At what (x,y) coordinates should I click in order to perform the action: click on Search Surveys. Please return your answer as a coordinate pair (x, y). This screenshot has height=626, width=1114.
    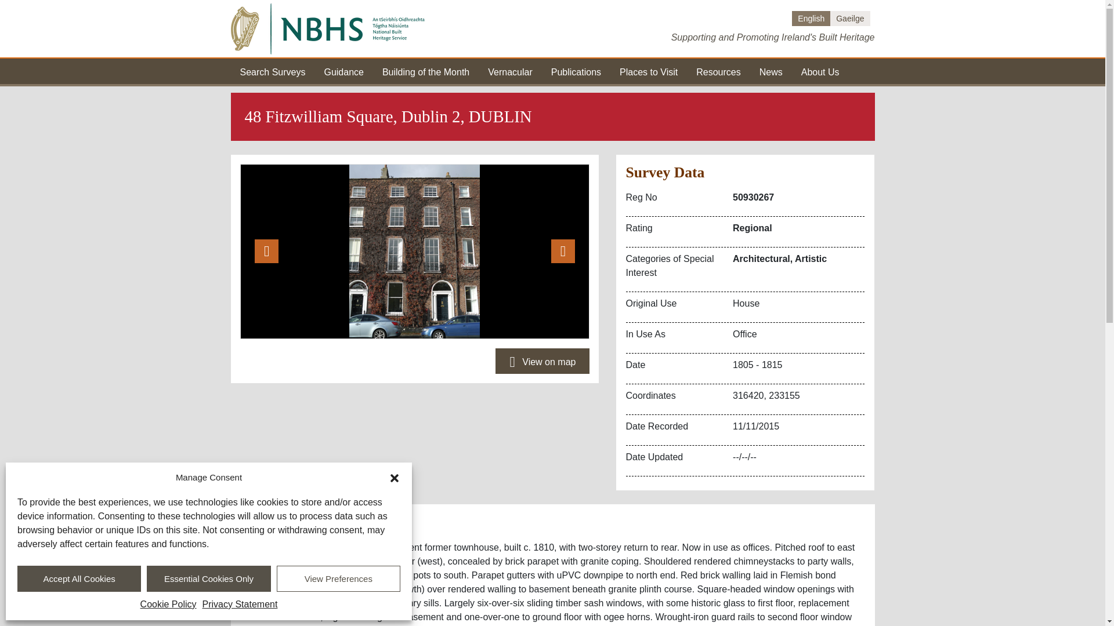
    Looking at the image, I should click on (273, 71).